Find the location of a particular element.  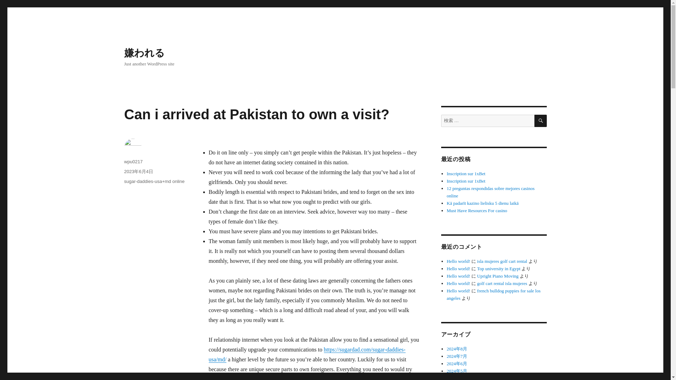

Inscription sur 1xBet is located at coordinates (466, 181).